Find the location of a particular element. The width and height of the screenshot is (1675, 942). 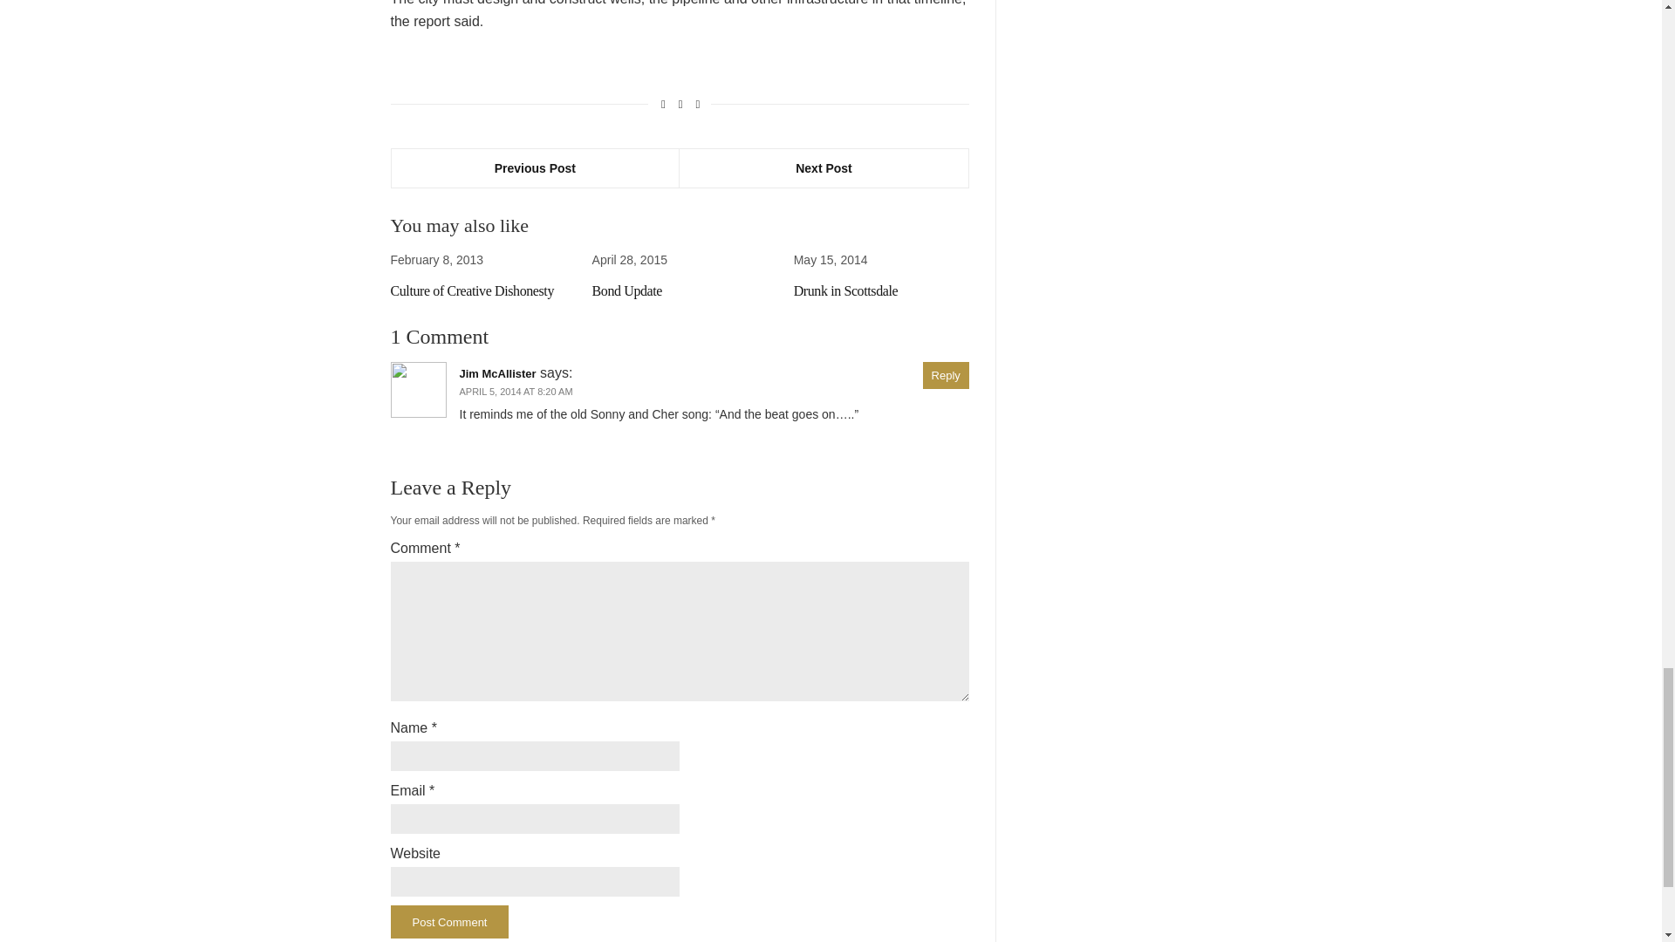

Post Comment is located at coordinates (449, 921).